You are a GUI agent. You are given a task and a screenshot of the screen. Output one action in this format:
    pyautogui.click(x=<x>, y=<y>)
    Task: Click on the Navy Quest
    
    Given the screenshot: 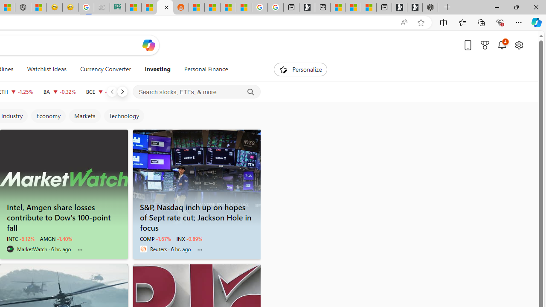 What is the action you would take?
    pyautogui.click(x=102, y=8)
    